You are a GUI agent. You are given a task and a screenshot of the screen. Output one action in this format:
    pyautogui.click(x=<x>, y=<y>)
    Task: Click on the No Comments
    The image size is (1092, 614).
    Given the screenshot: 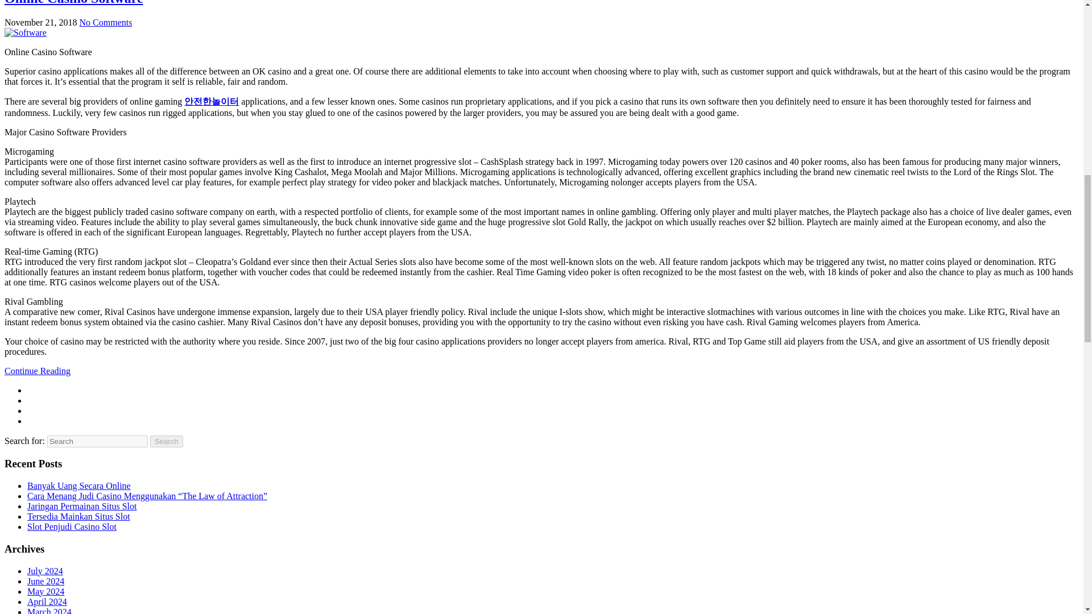 What is the action you would take?
    pyautogui.click(x=106, y=22)
    